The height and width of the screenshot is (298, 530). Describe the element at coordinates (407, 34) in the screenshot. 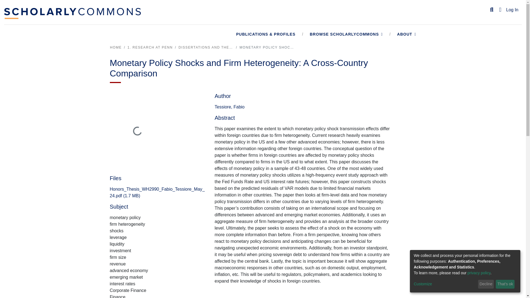

I see `ABOUT` at that location.